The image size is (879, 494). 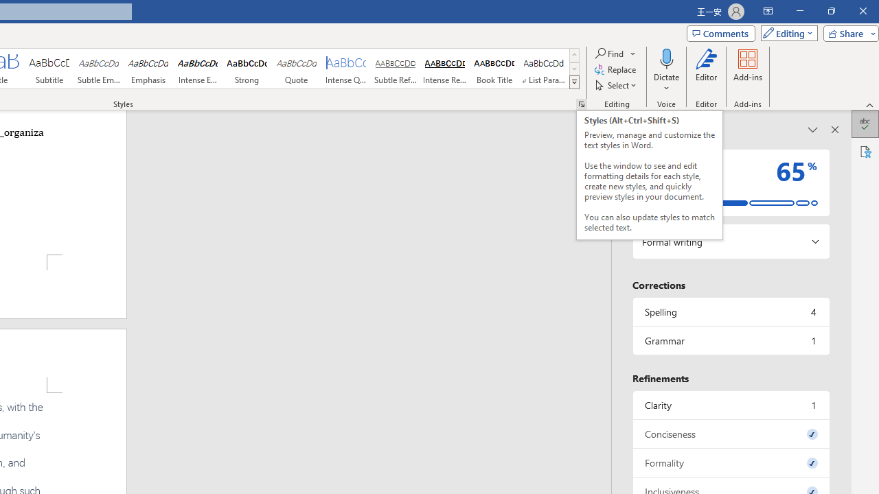 What do you see at coordinates (731, 183) in the screenshot?
I see `Editor Score 65%` at bounding box center [731, 183].